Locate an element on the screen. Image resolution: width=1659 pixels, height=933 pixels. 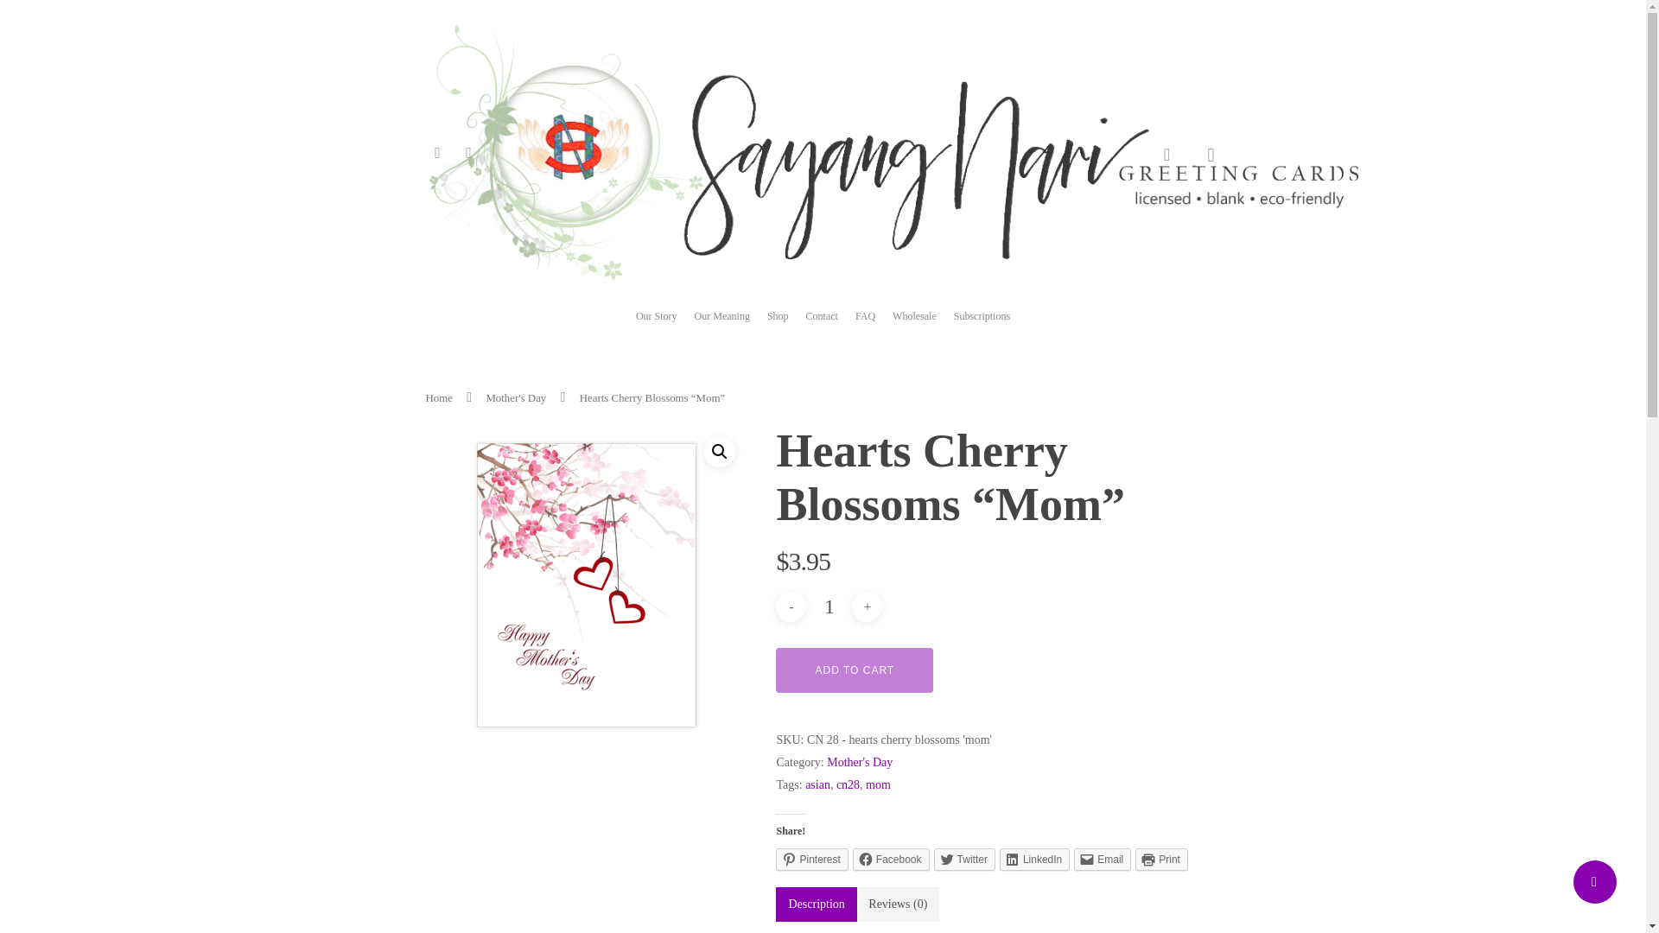
- is located at coordinates (791, 606).